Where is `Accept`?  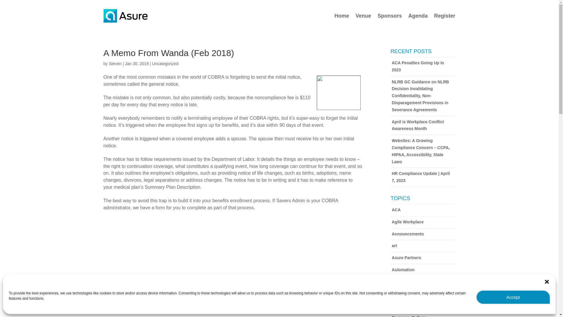
Accept is located at coordinates (513, 297).